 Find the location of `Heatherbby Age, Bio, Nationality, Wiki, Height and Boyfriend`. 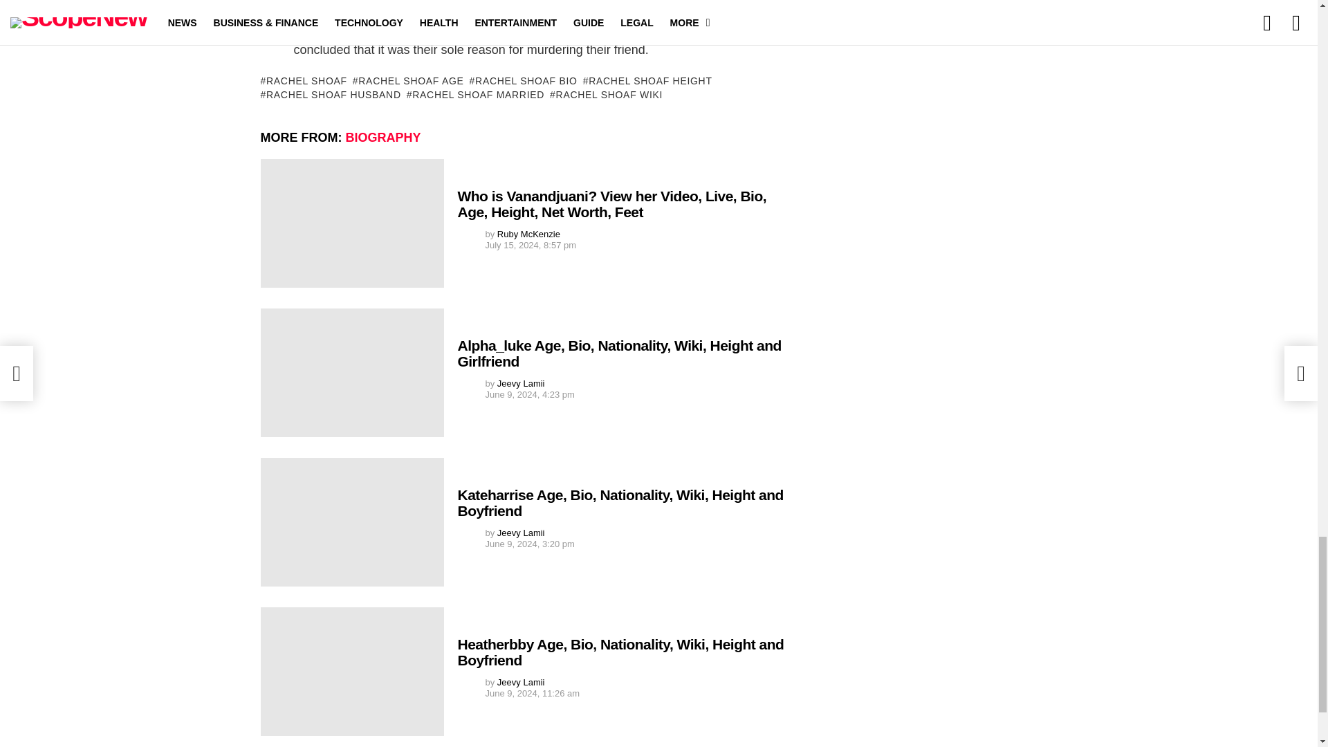

Heatherbby Age, Bio, Nationality, Wiki, Height and Boyfriend is located at coordinates (351, 671).